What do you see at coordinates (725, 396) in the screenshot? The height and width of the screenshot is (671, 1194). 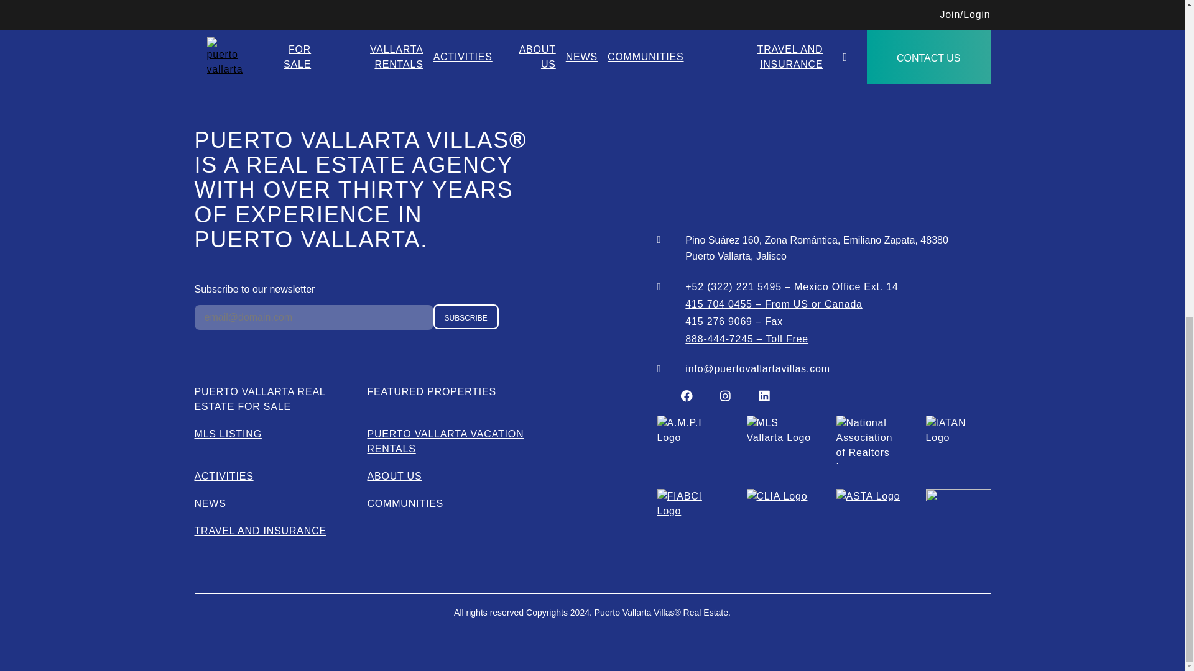 I see `Instagram` at bounding box center [725, 396].